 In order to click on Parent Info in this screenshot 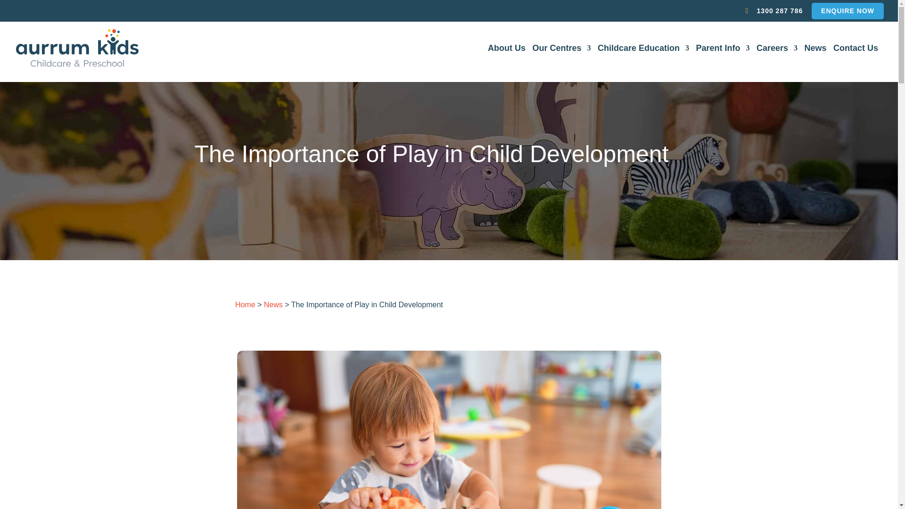, I will do `click(725, 63)`.